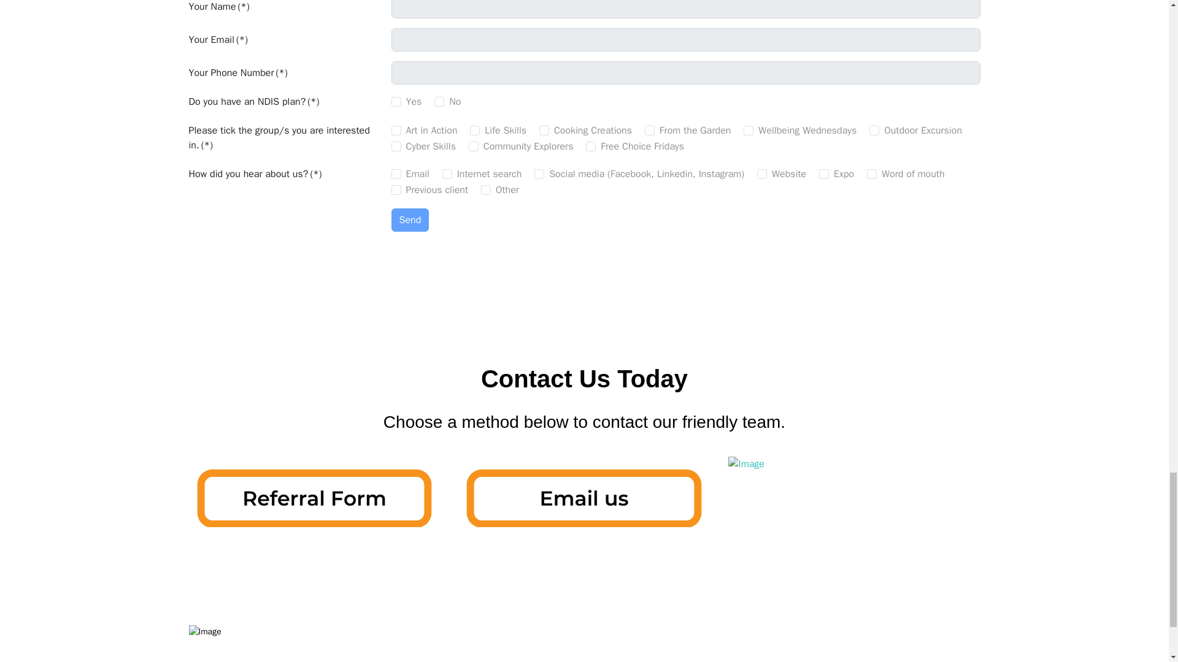  I want to click on Expo, so click(823, 174).